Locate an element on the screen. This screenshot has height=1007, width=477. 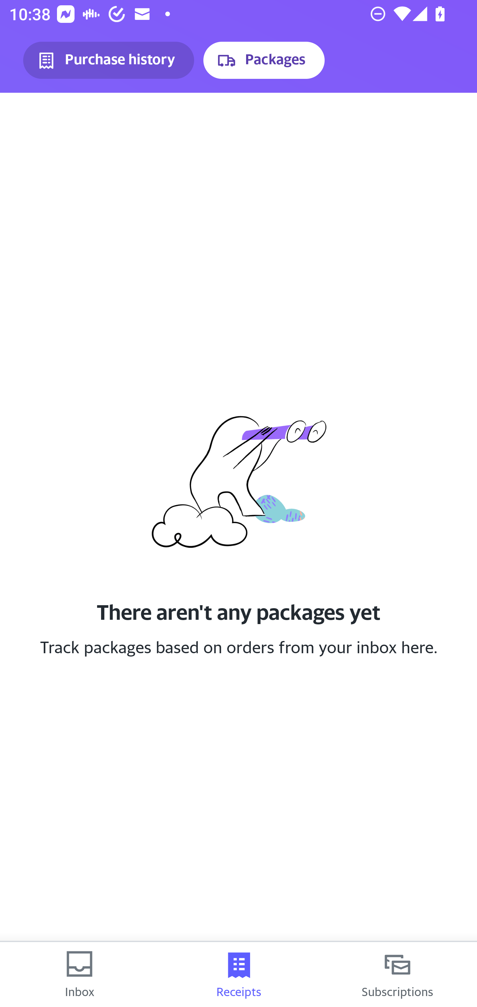
Subscriptions is located at coordinates (397, 975).